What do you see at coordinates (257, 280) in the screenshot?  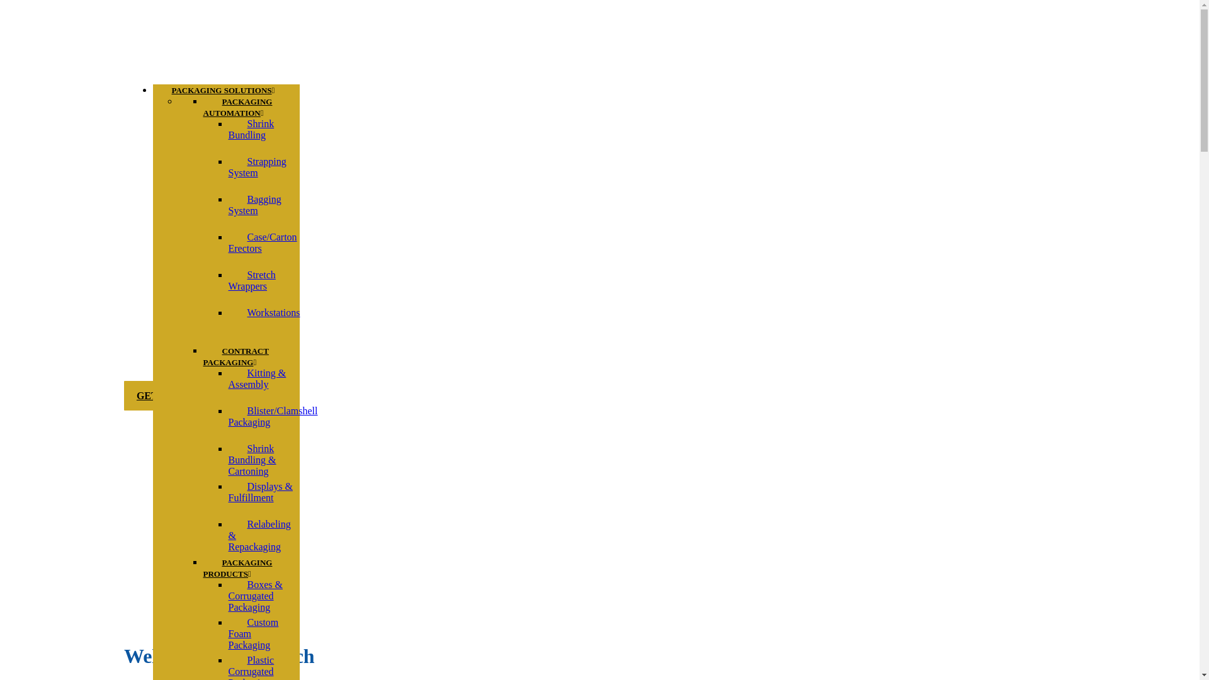 I see `Stretch Wrappers` at bounding box center [257, 280].